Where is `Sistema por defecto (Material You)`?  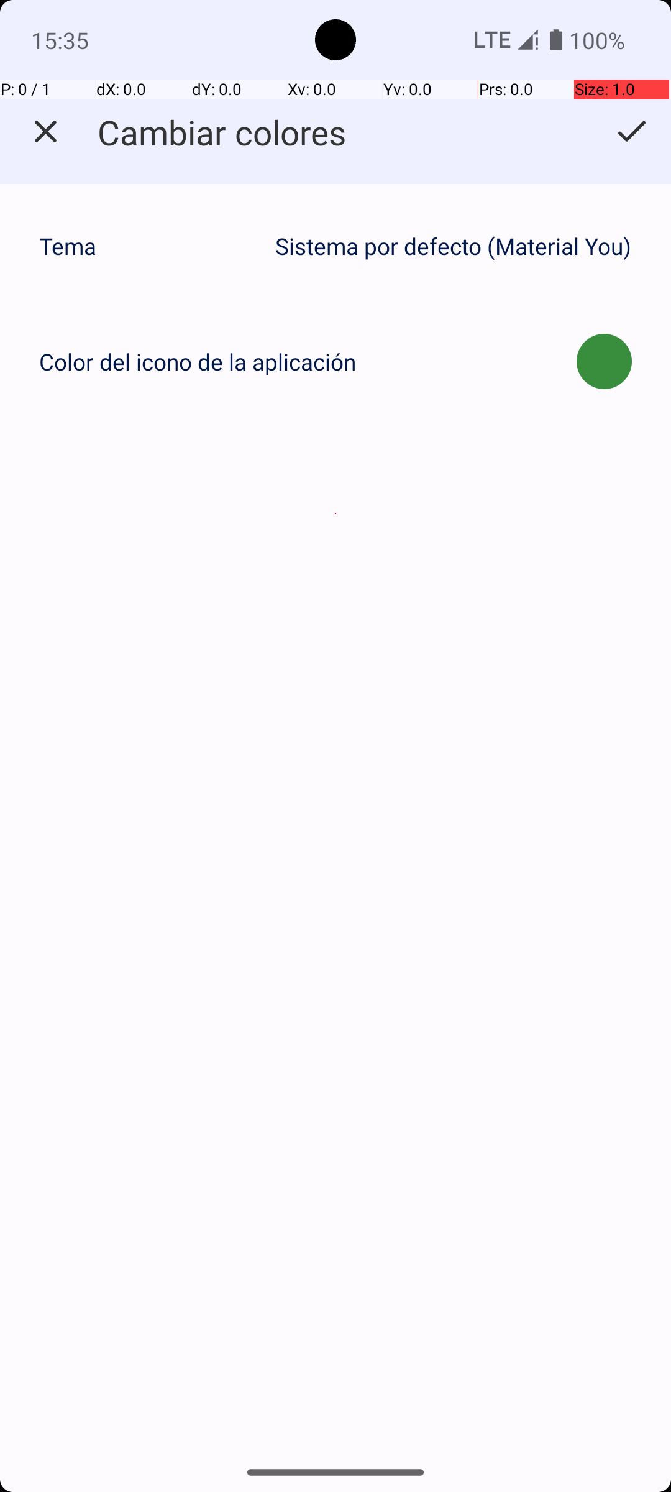 Sistema por defecto (Material You) is located at coordinates (454, 246).